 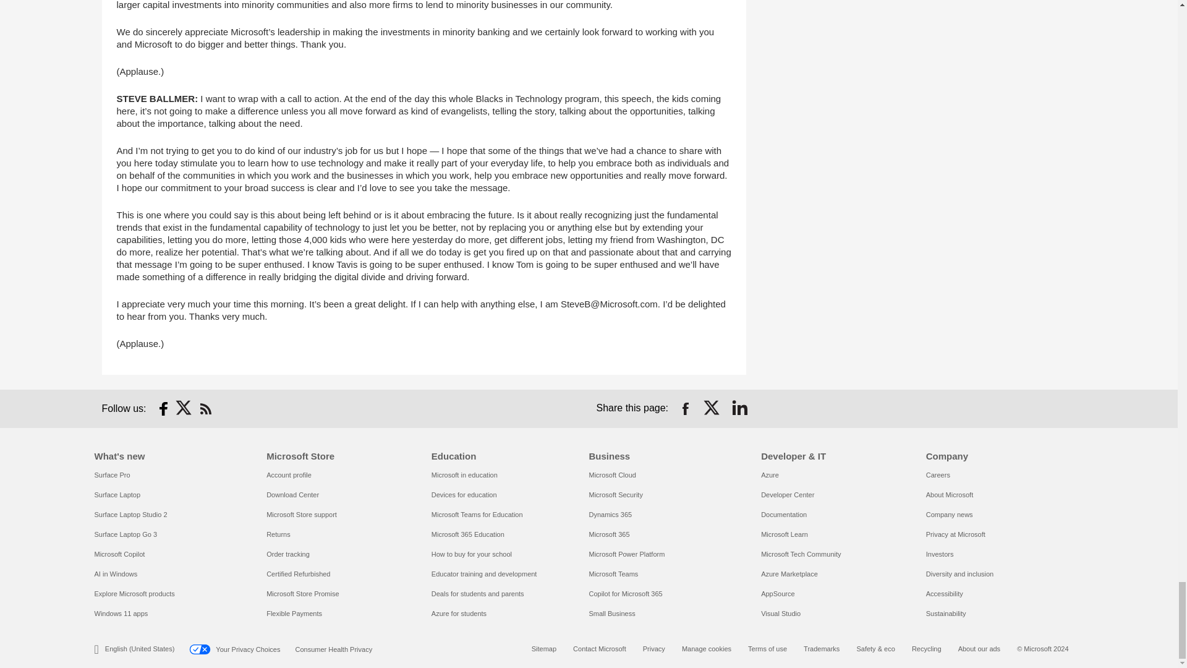 I want to click on Follow on Twitter, so click(x=184, y=408).